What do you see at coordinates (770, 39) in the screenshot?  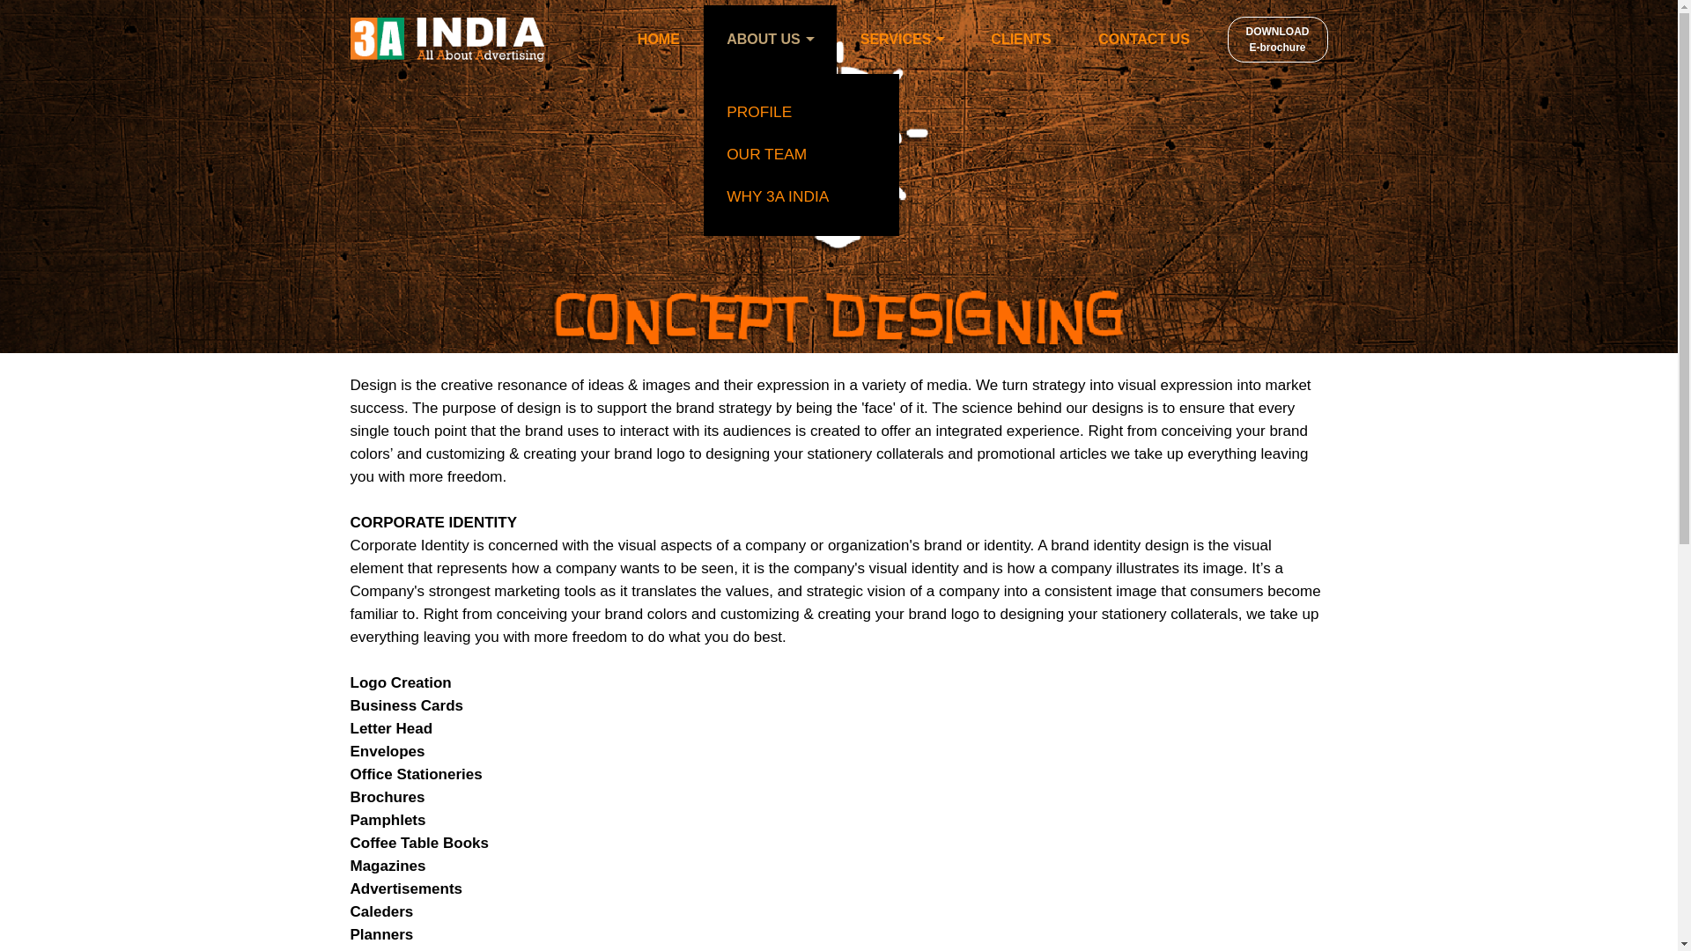 I see `CLIENTS` at bounding box center [770, 39].